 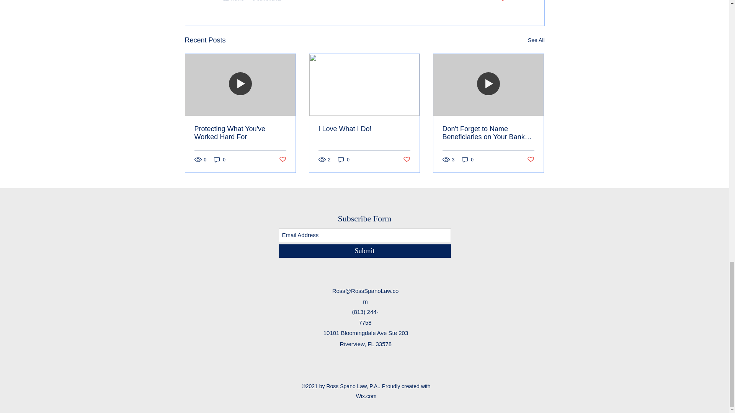 I want to click on I Love What I Do!, so click(x=364, y=129).